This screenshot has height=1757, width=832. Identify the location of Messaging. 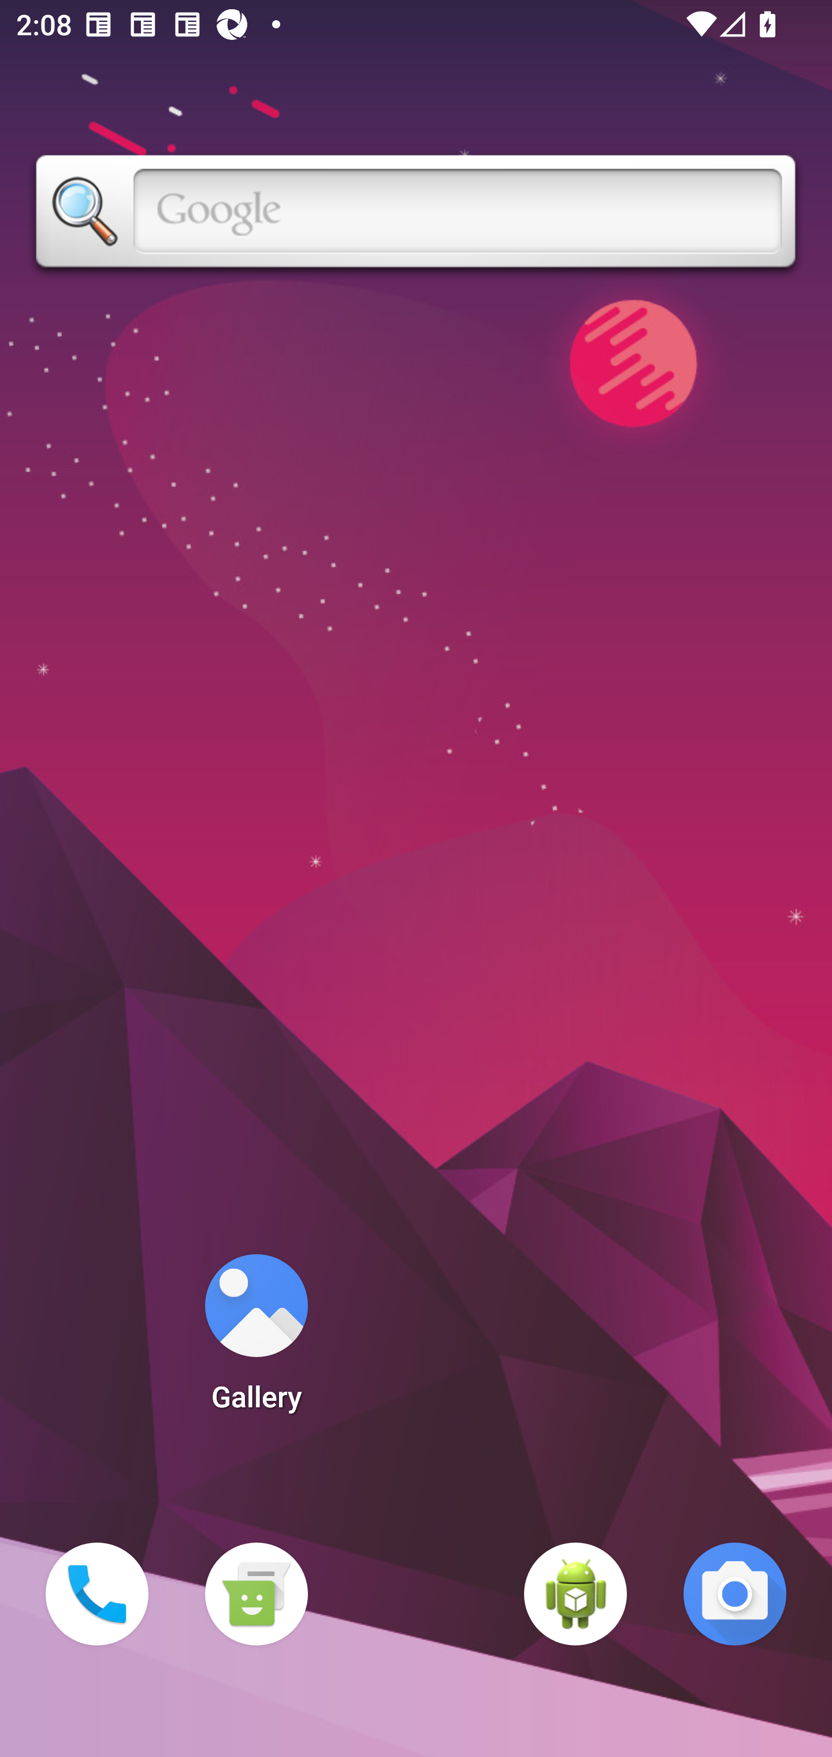
(256, 1594).